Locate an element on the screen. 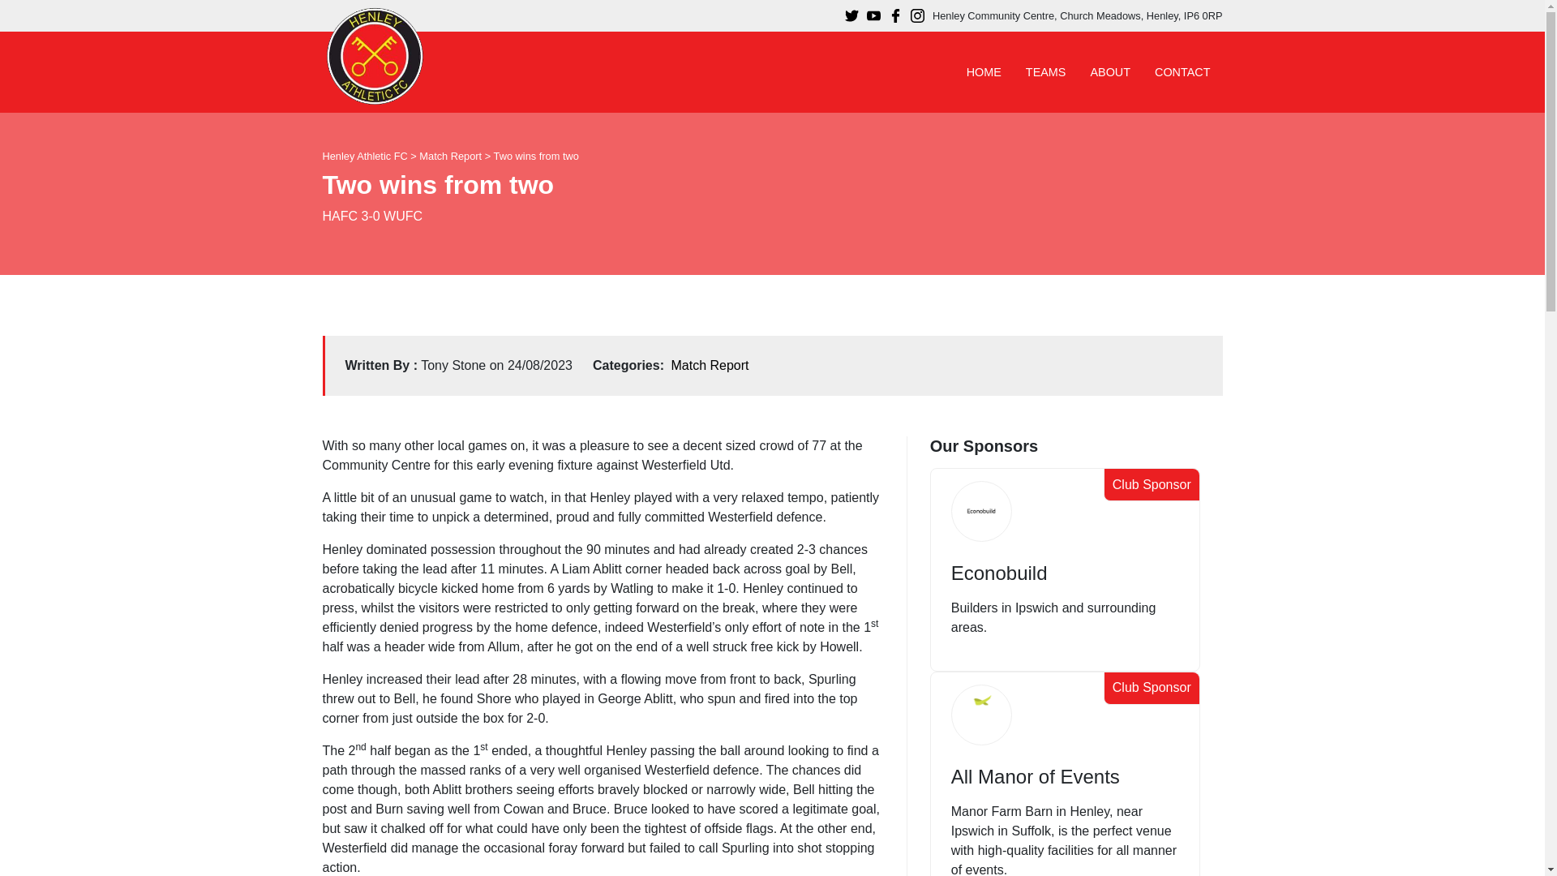  ABOUT is located at coordinates (1109, 71).